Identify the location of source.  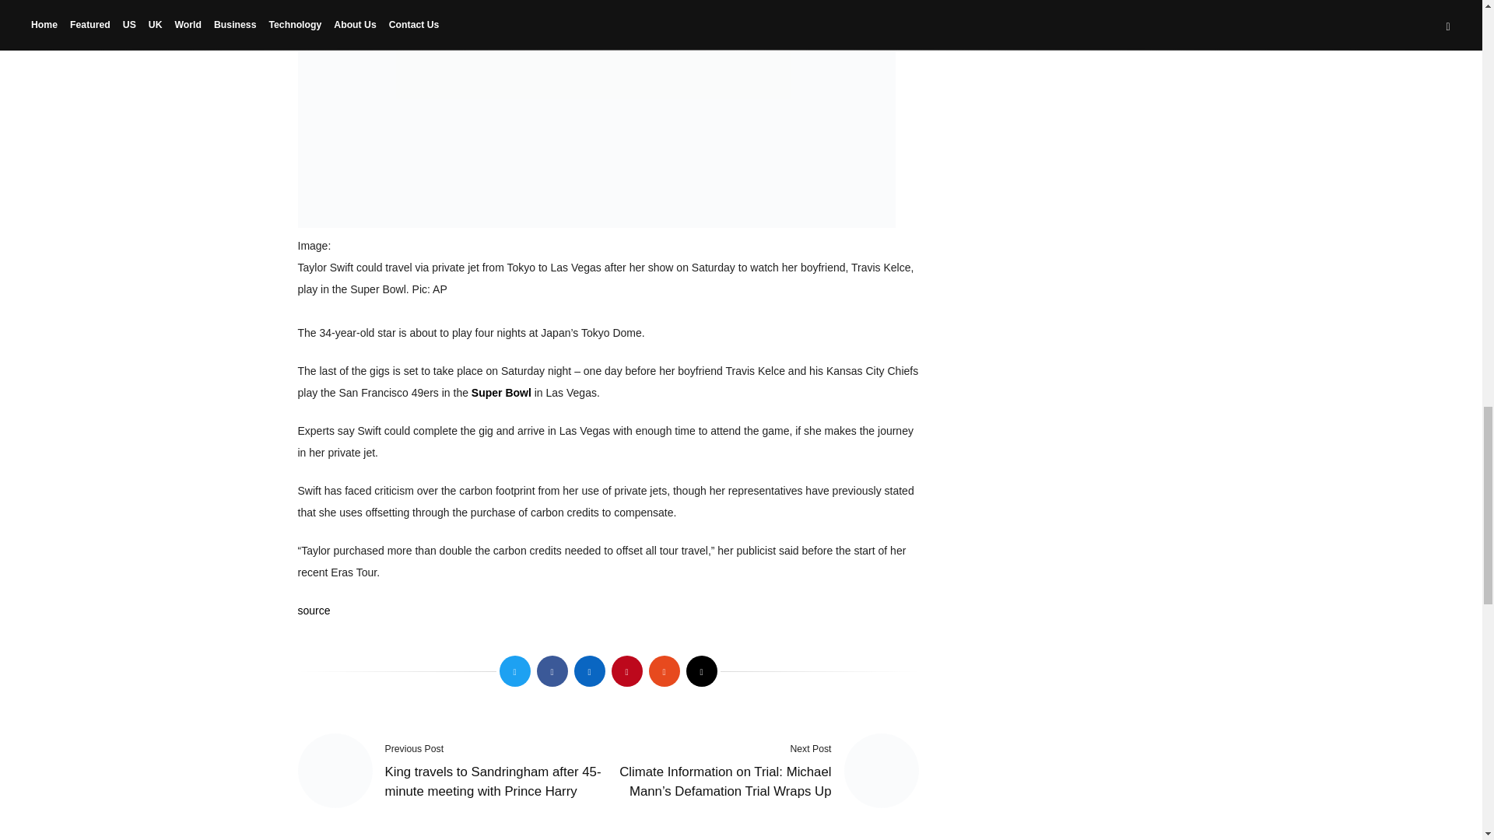
(314, 610).